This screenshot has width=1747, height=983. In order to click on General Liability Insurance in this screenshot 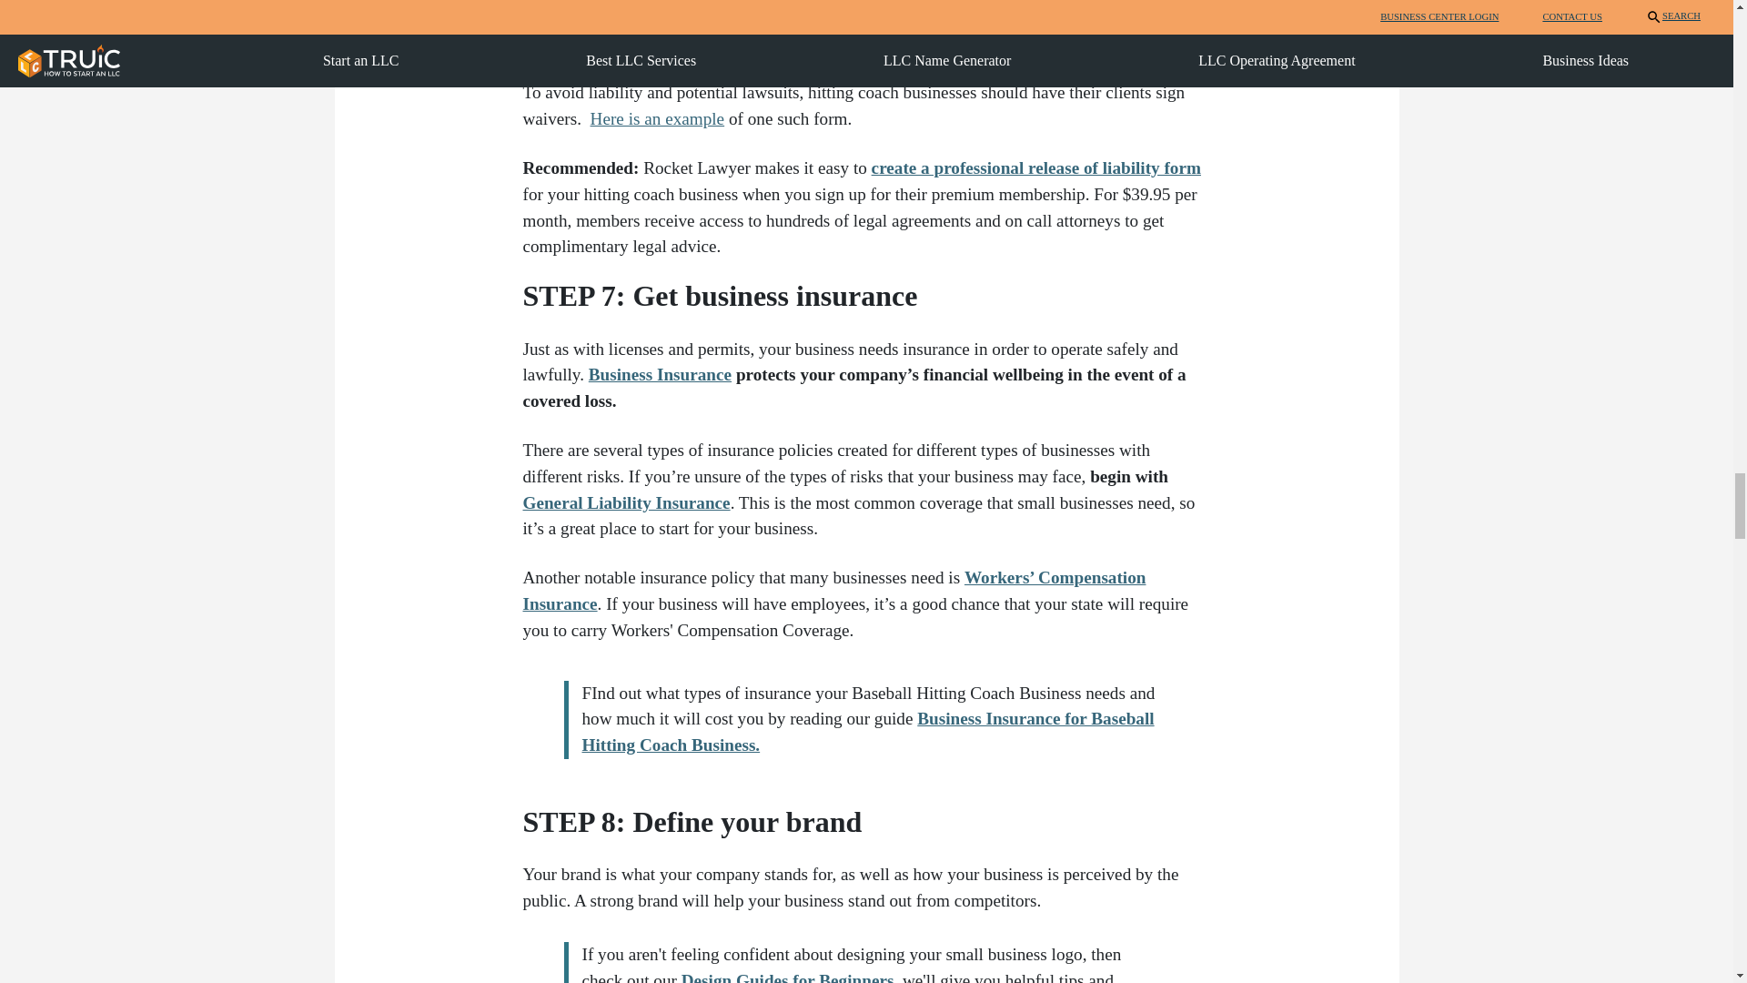, I will do `click(626, 502)`.